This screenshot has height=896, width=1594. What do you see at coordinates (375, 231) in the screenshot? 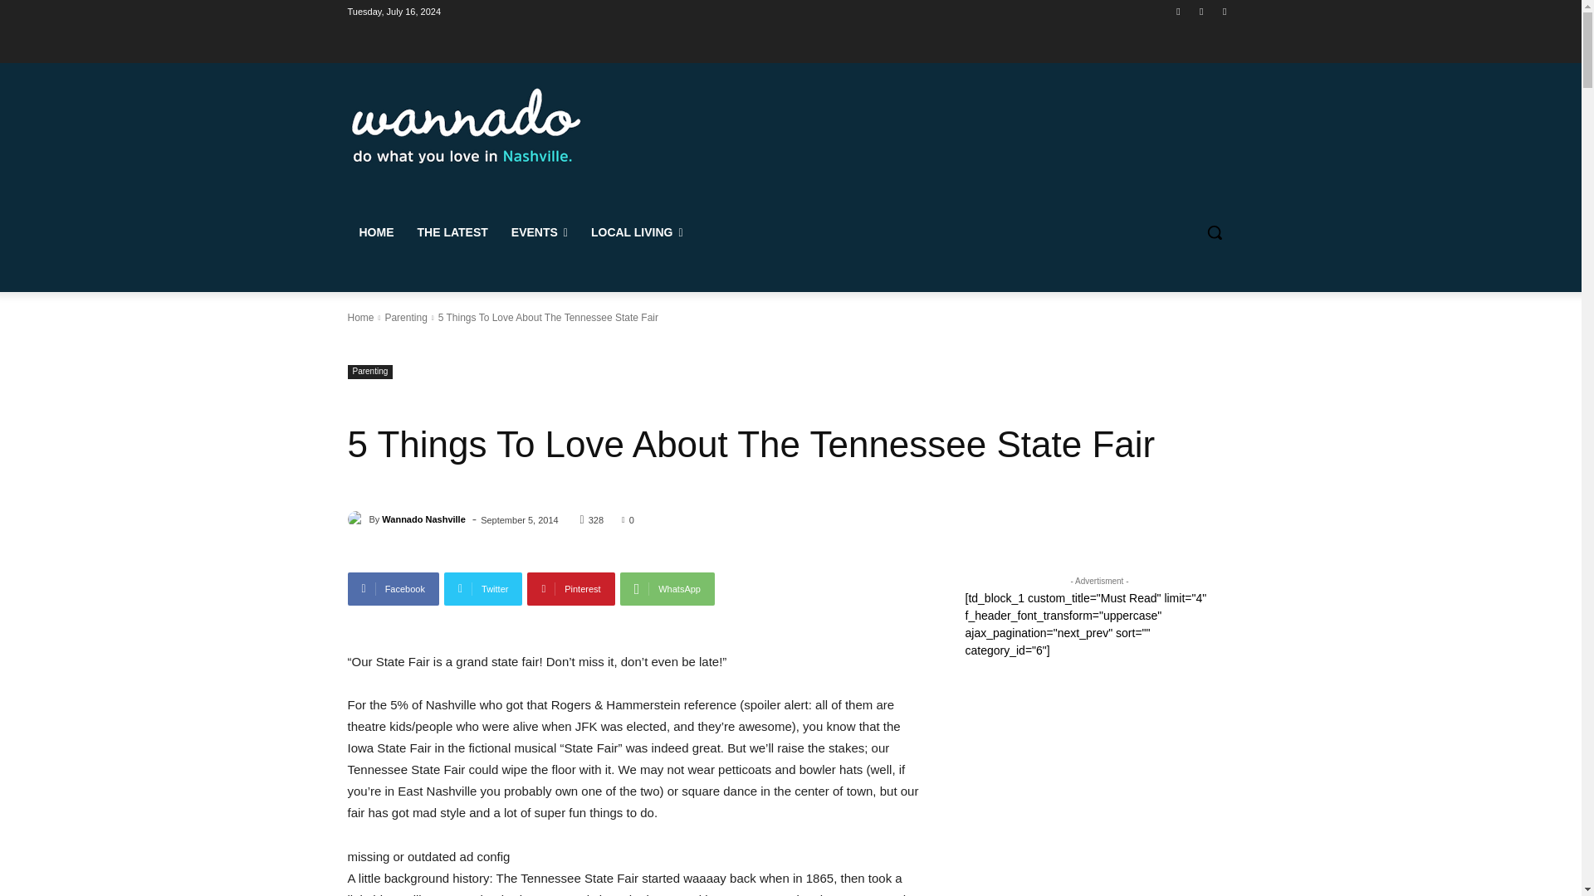
I see `HOME` at bounding box center [375, 231].